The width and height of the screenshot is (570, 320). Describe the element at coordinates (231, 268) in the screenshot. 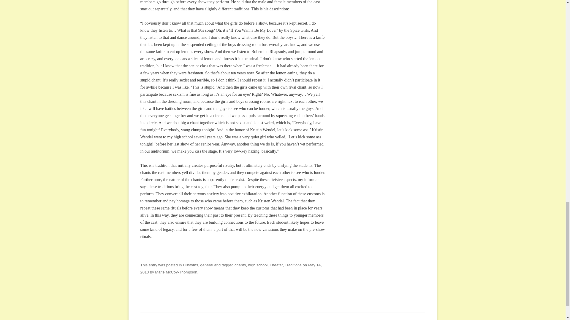

I see `9:33 pm` at that location.